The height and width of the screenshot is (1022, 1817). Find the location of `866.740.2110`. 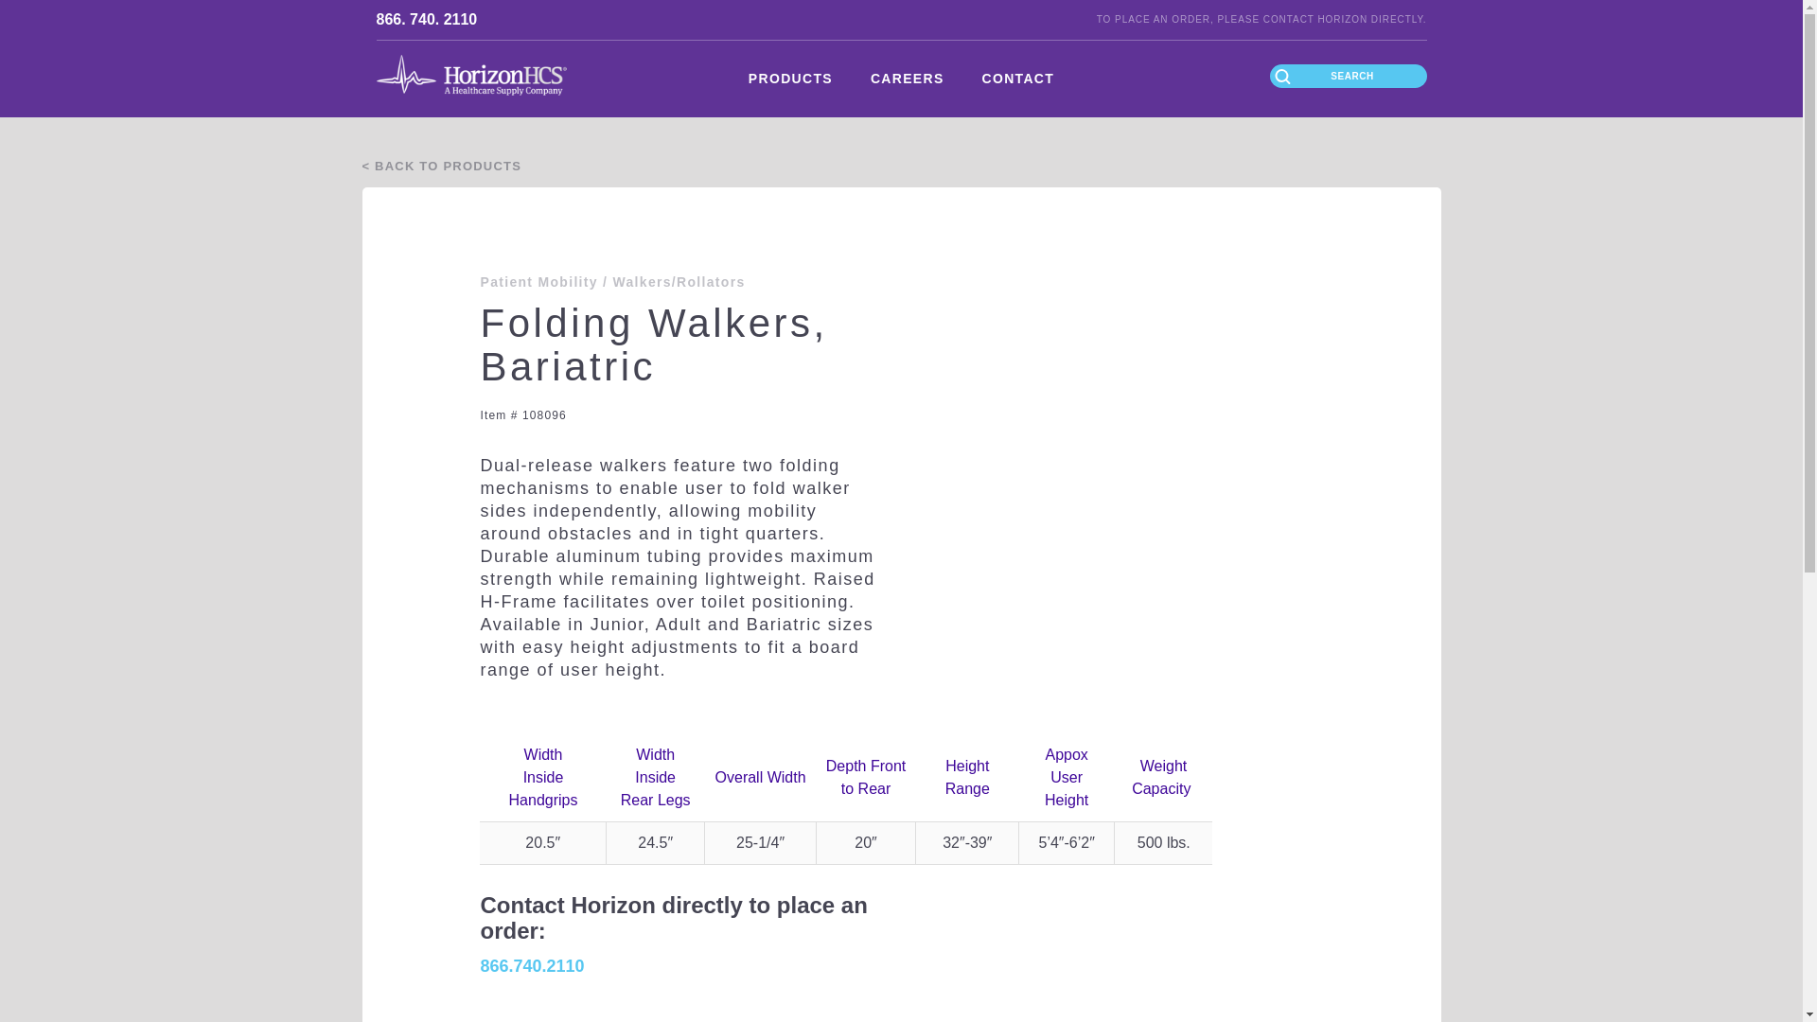

866.740.2110 is located at coordinates (531, 965).